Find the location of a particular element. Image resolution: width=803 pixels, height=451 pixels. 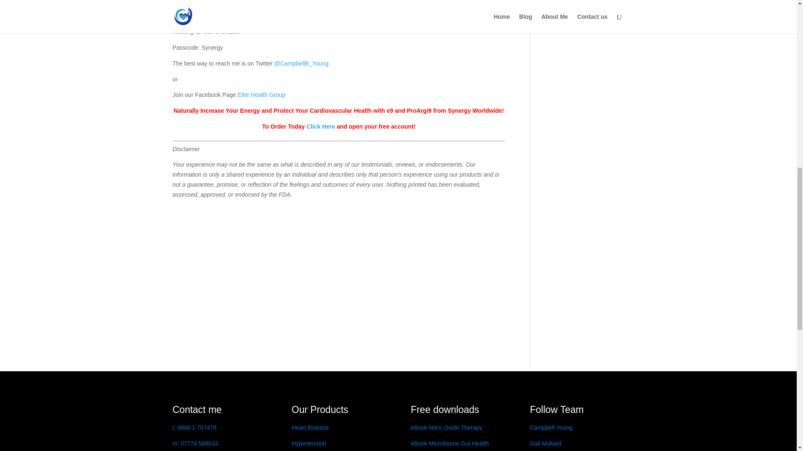

19.00 hrs GMT  Every Wednesday. is located at coordinates (234, 2).